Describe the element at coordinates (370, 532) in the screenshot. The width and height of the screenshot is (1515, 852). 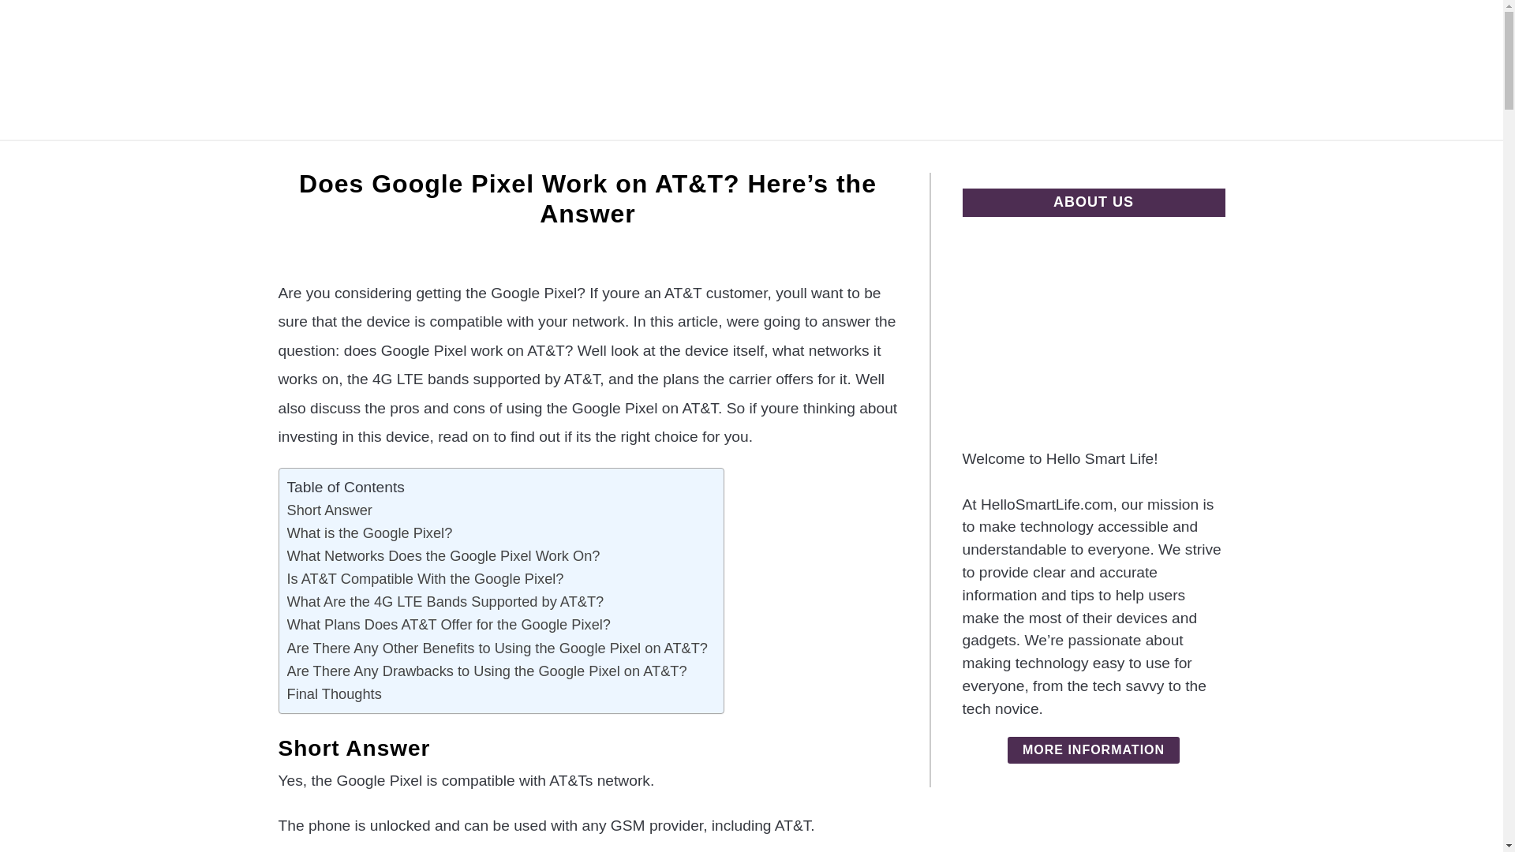
I see `What is the Google Pixel?` at that location.